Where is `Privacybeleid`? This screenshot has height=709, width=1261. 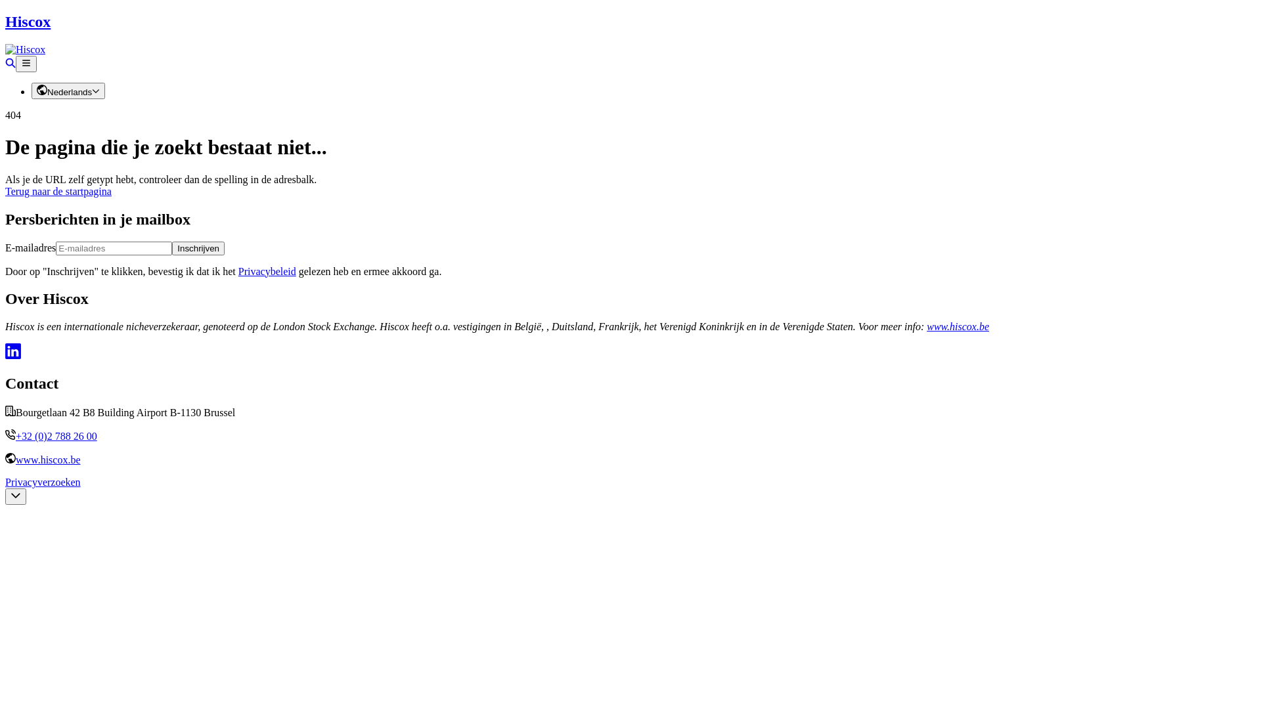
Privacybeleid is located at coordinates (267, 270).